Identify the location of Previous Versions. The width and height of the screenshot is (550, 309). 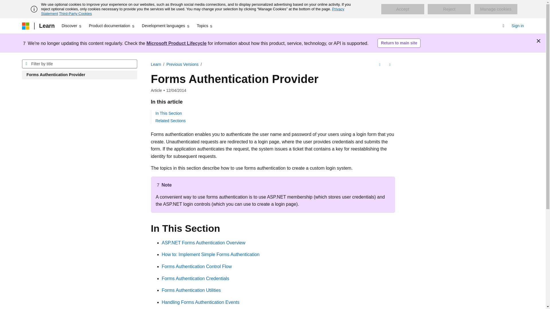
(182, 64).